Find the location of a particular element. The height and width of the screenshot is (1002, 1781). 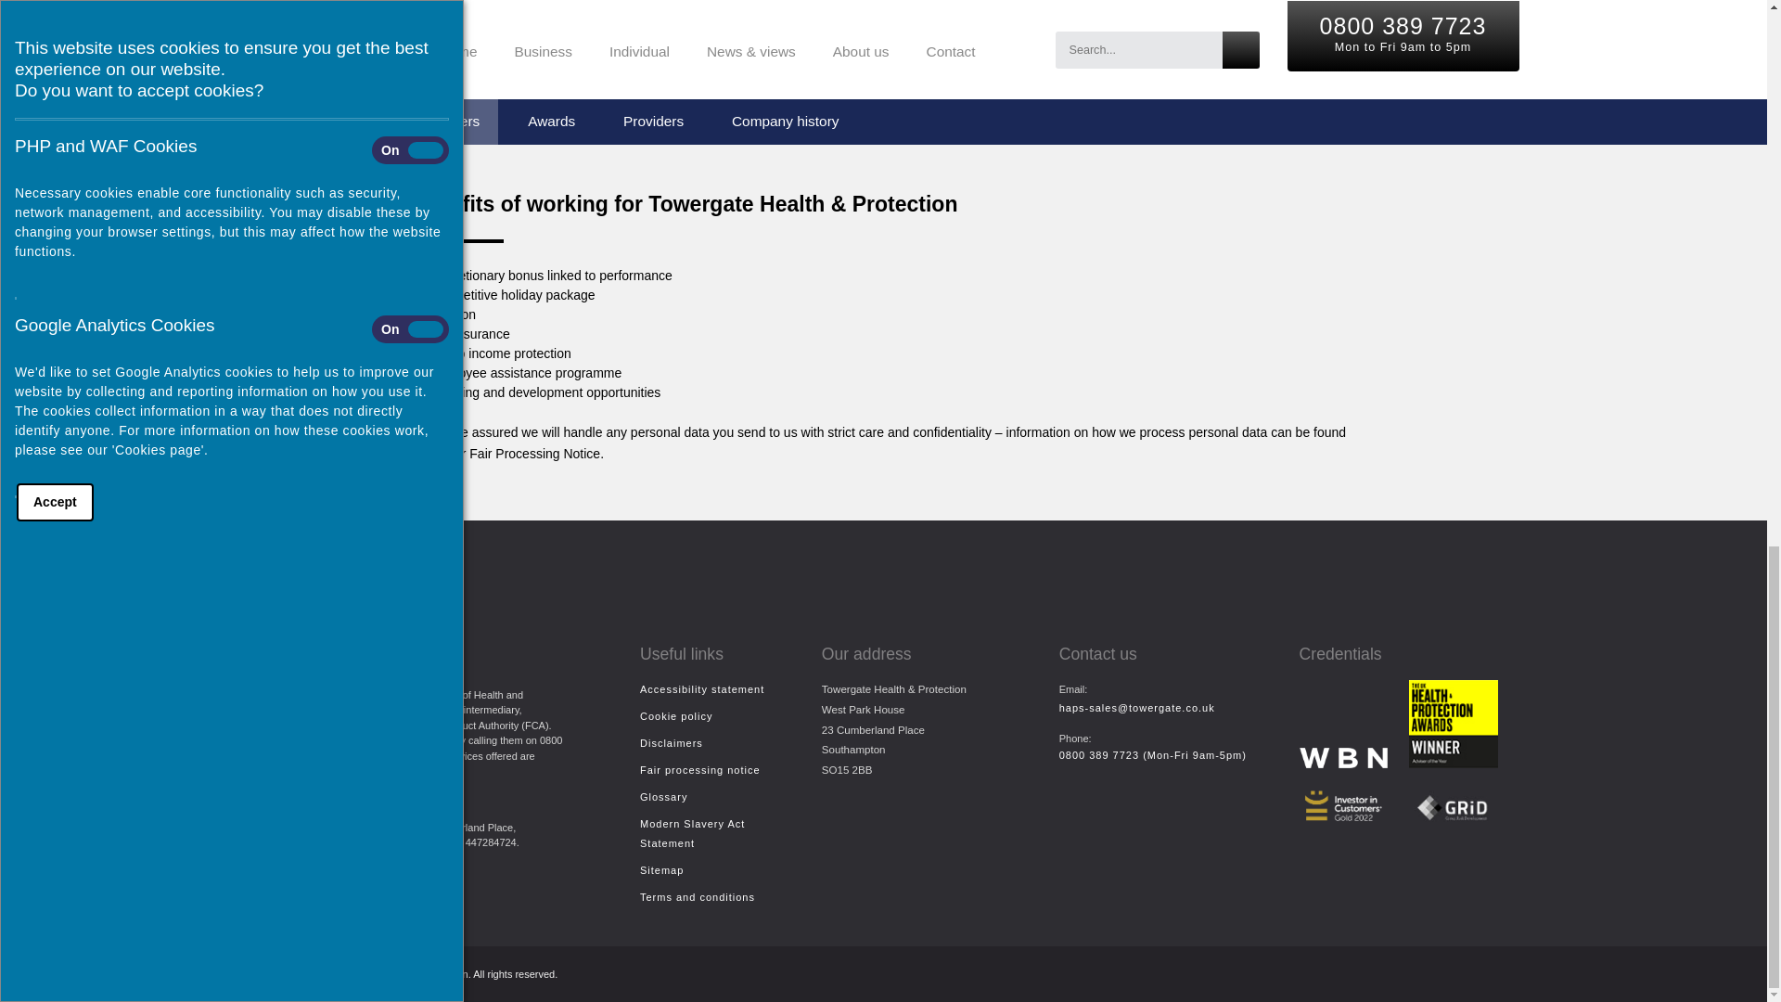

YouTube video player is located at coordinates (873, 17).